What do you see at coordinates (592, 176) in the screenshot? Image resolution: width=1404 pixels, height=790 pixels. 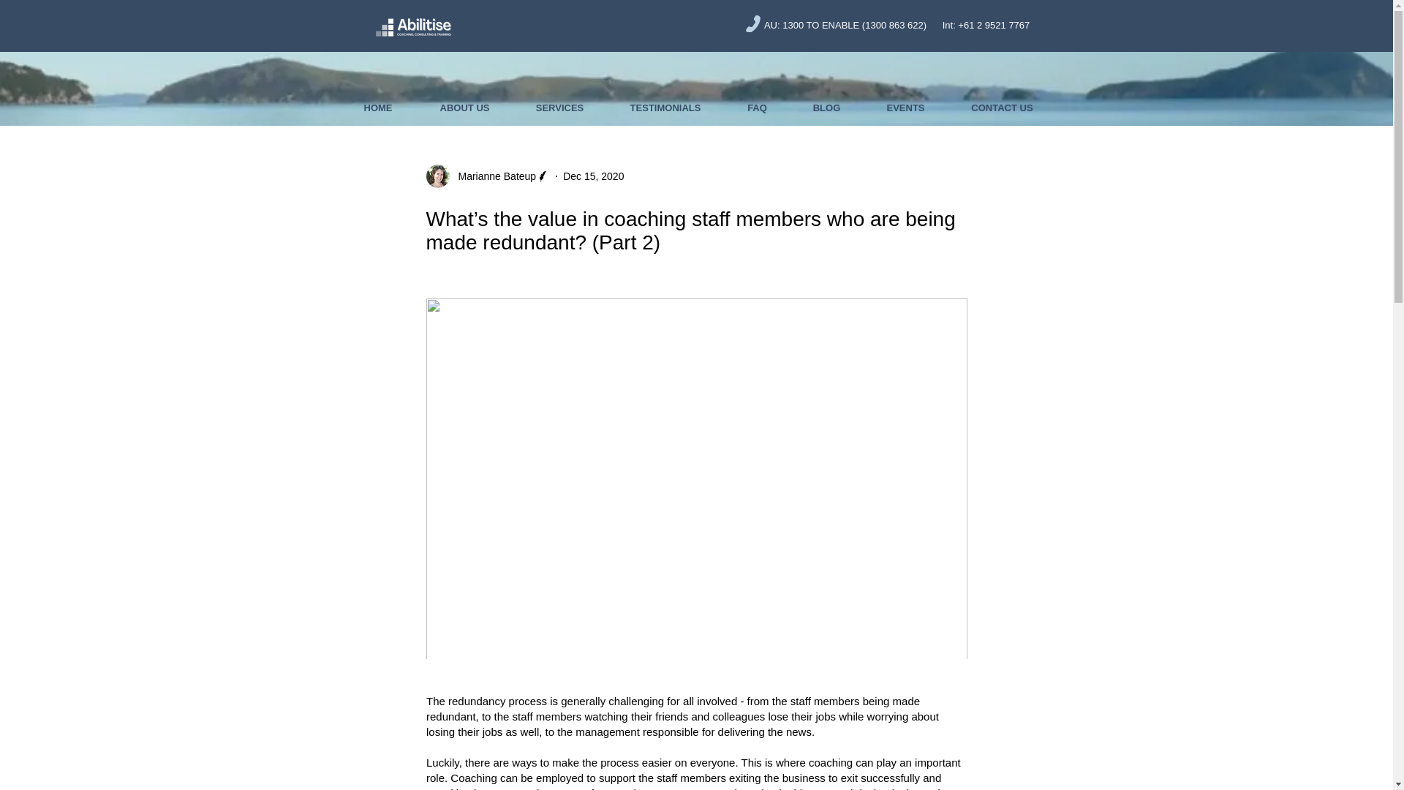 I see `Dec 15, 2020` at bounding box center [592, 176].